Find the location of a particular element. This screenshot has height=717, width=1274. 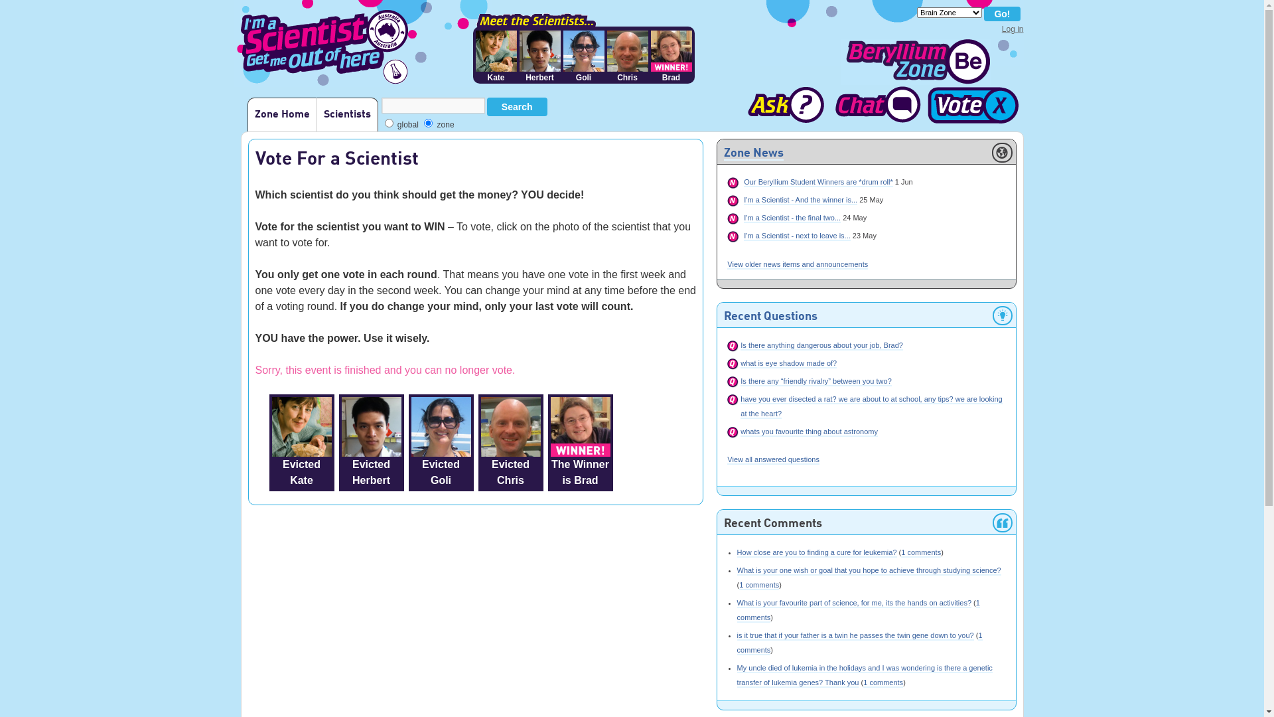

what is eye shadow made of? is located at coordinates (788, 364).